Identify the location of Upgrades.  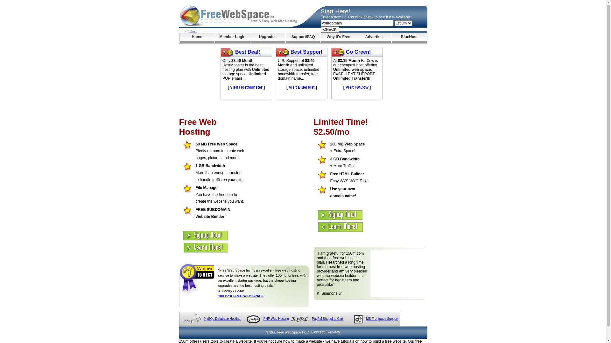
(268, 38).